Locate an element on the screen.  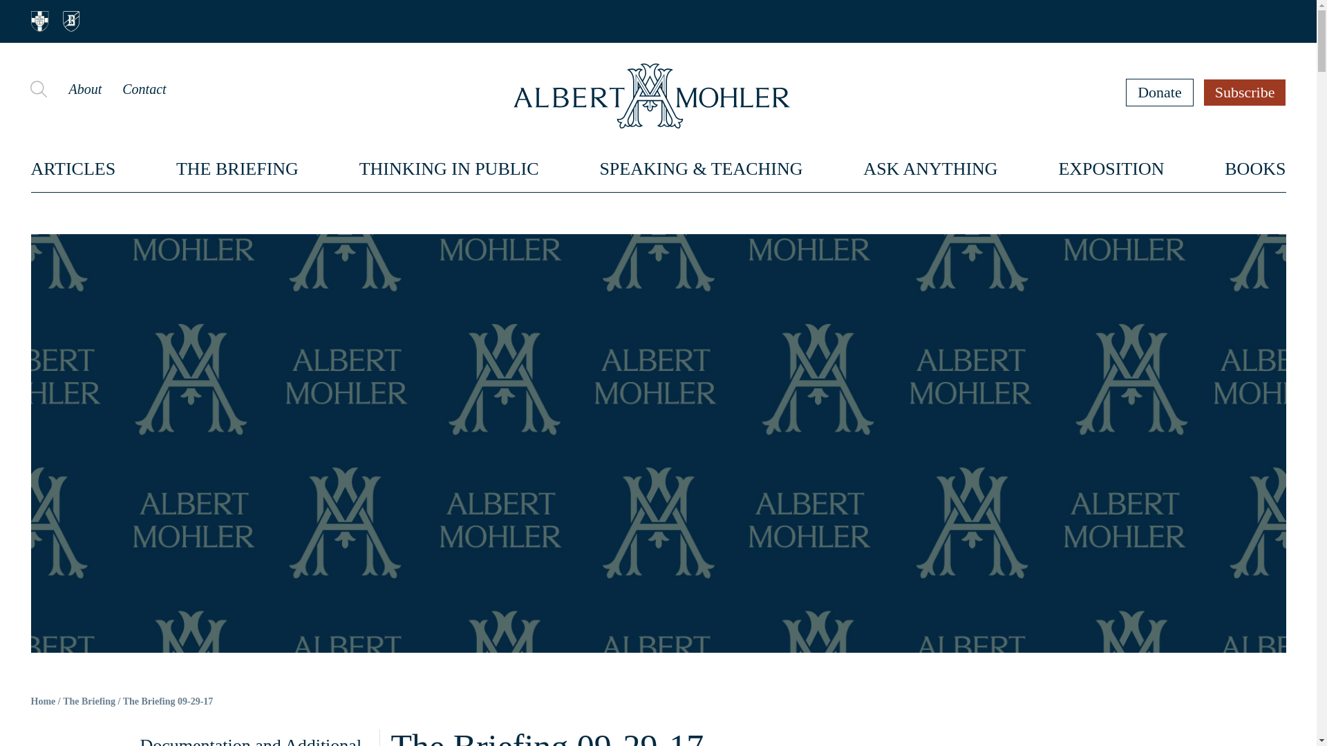
BOOKS is located at coordinates (1255, 169).